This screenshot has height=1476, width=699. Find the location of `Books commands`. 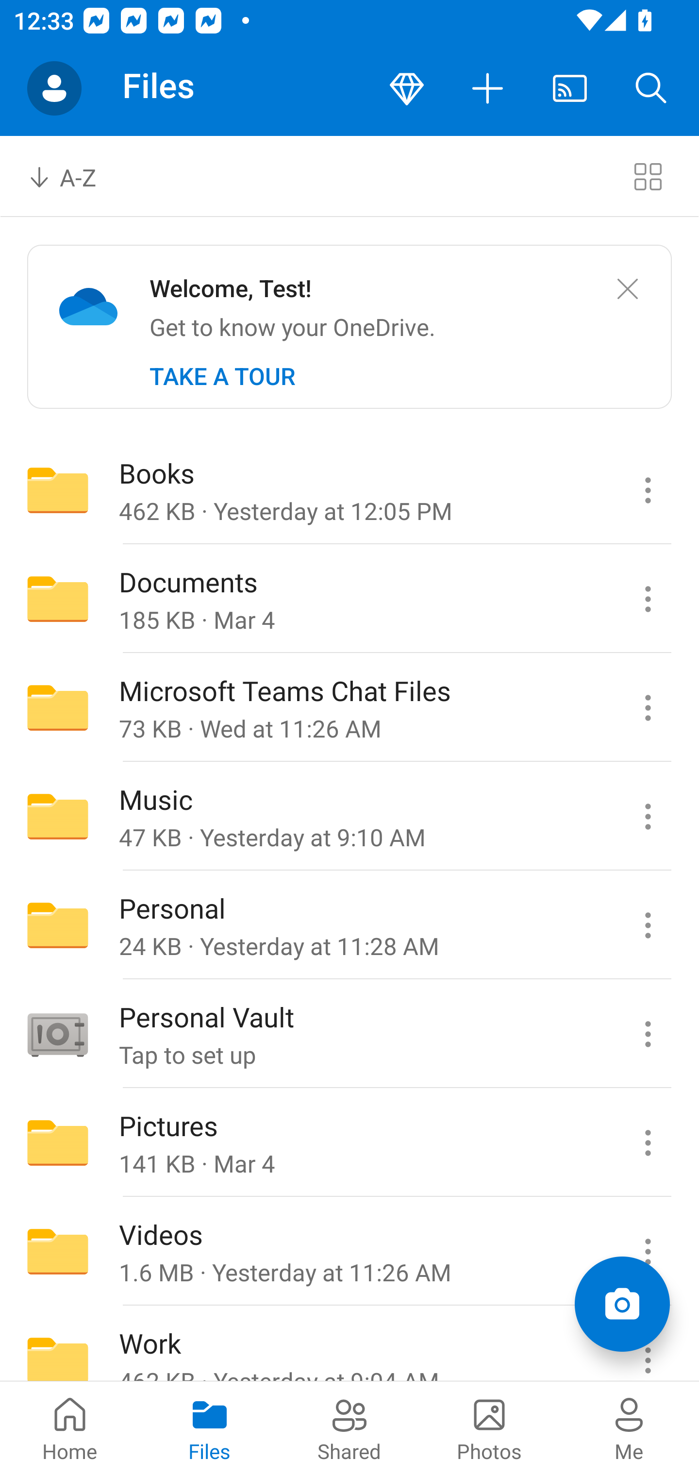

Books commands is located at coordinates (648, 489).